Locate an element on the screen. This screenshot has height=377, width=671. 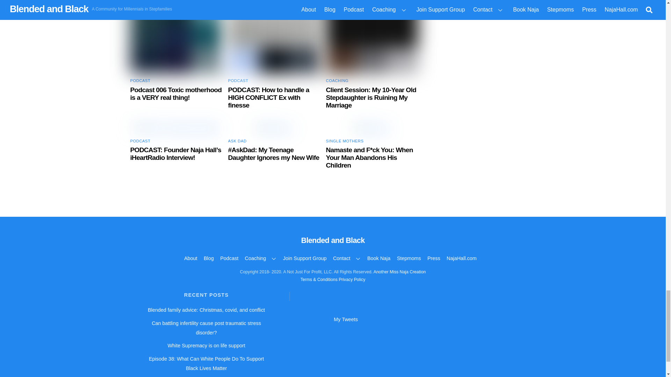
Podcast 006 Toxic motherhood is a VERY real thing! is located at coordinates (175, 94).